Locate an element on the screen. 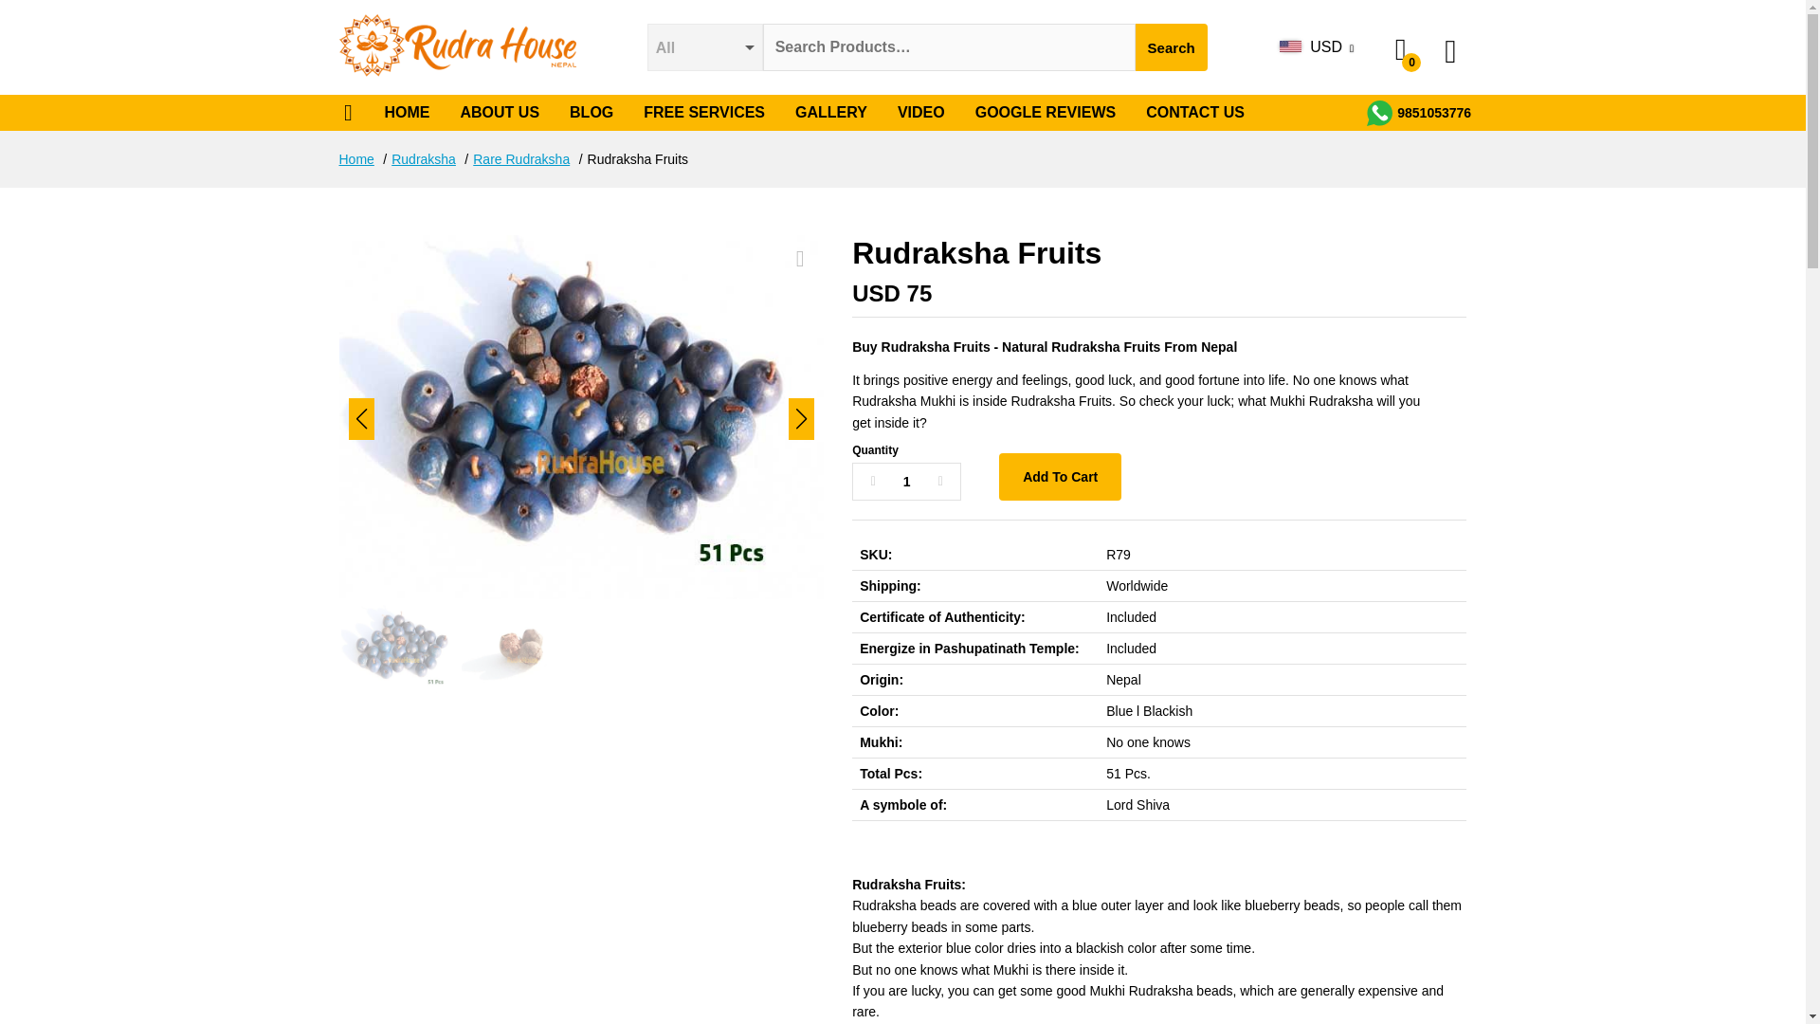 This screenshot has width=1820, height=1024. 1 is located at coordinates (906, 482).